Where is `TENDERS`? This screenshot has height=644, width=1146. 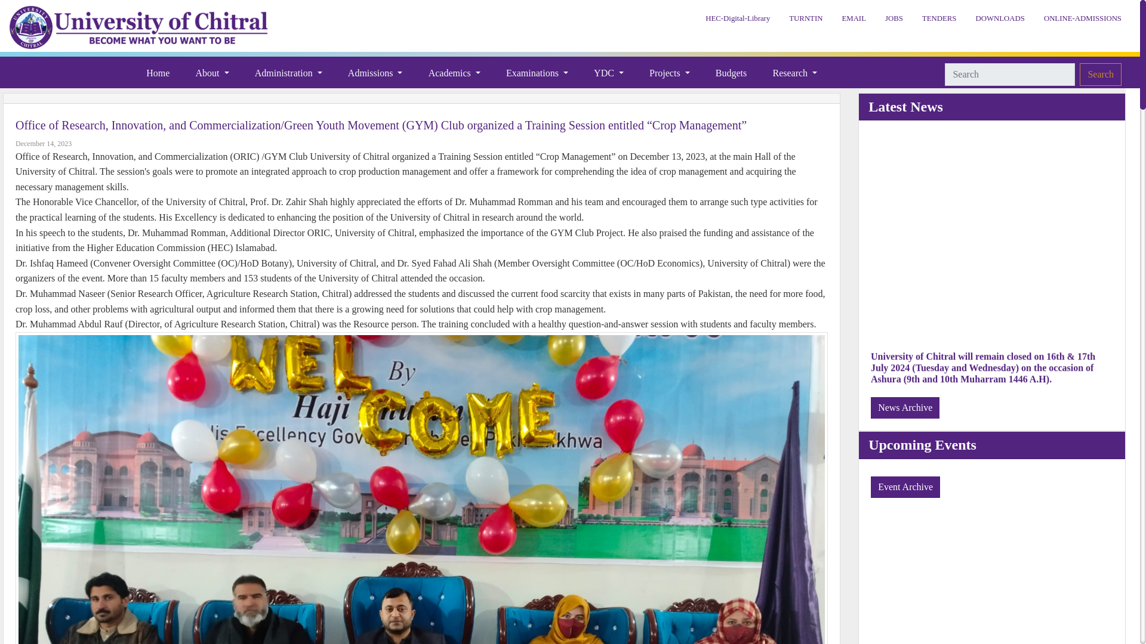
TENDERS is located at coordinates (939, 18).